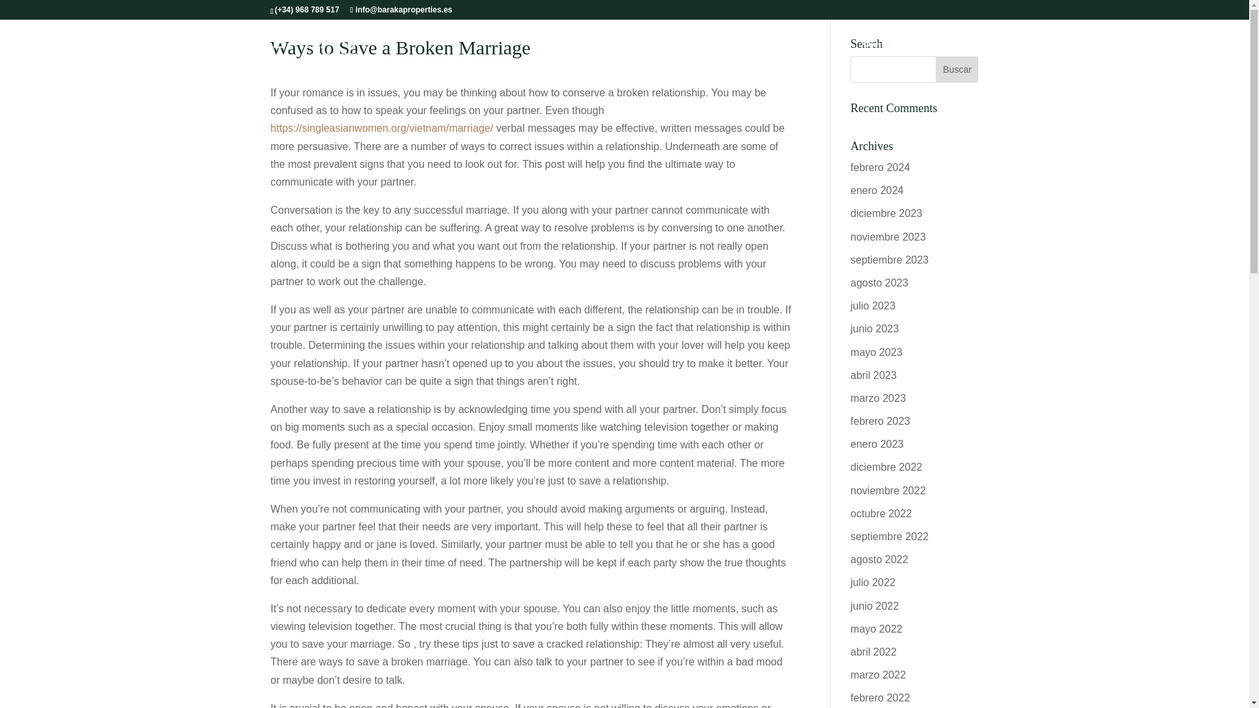 This screenshot has height=708, width=1259. What do you see at coordinates (879, 559) in the screenshot?
I see `agosto 2022` at bounding box center [879, 559].